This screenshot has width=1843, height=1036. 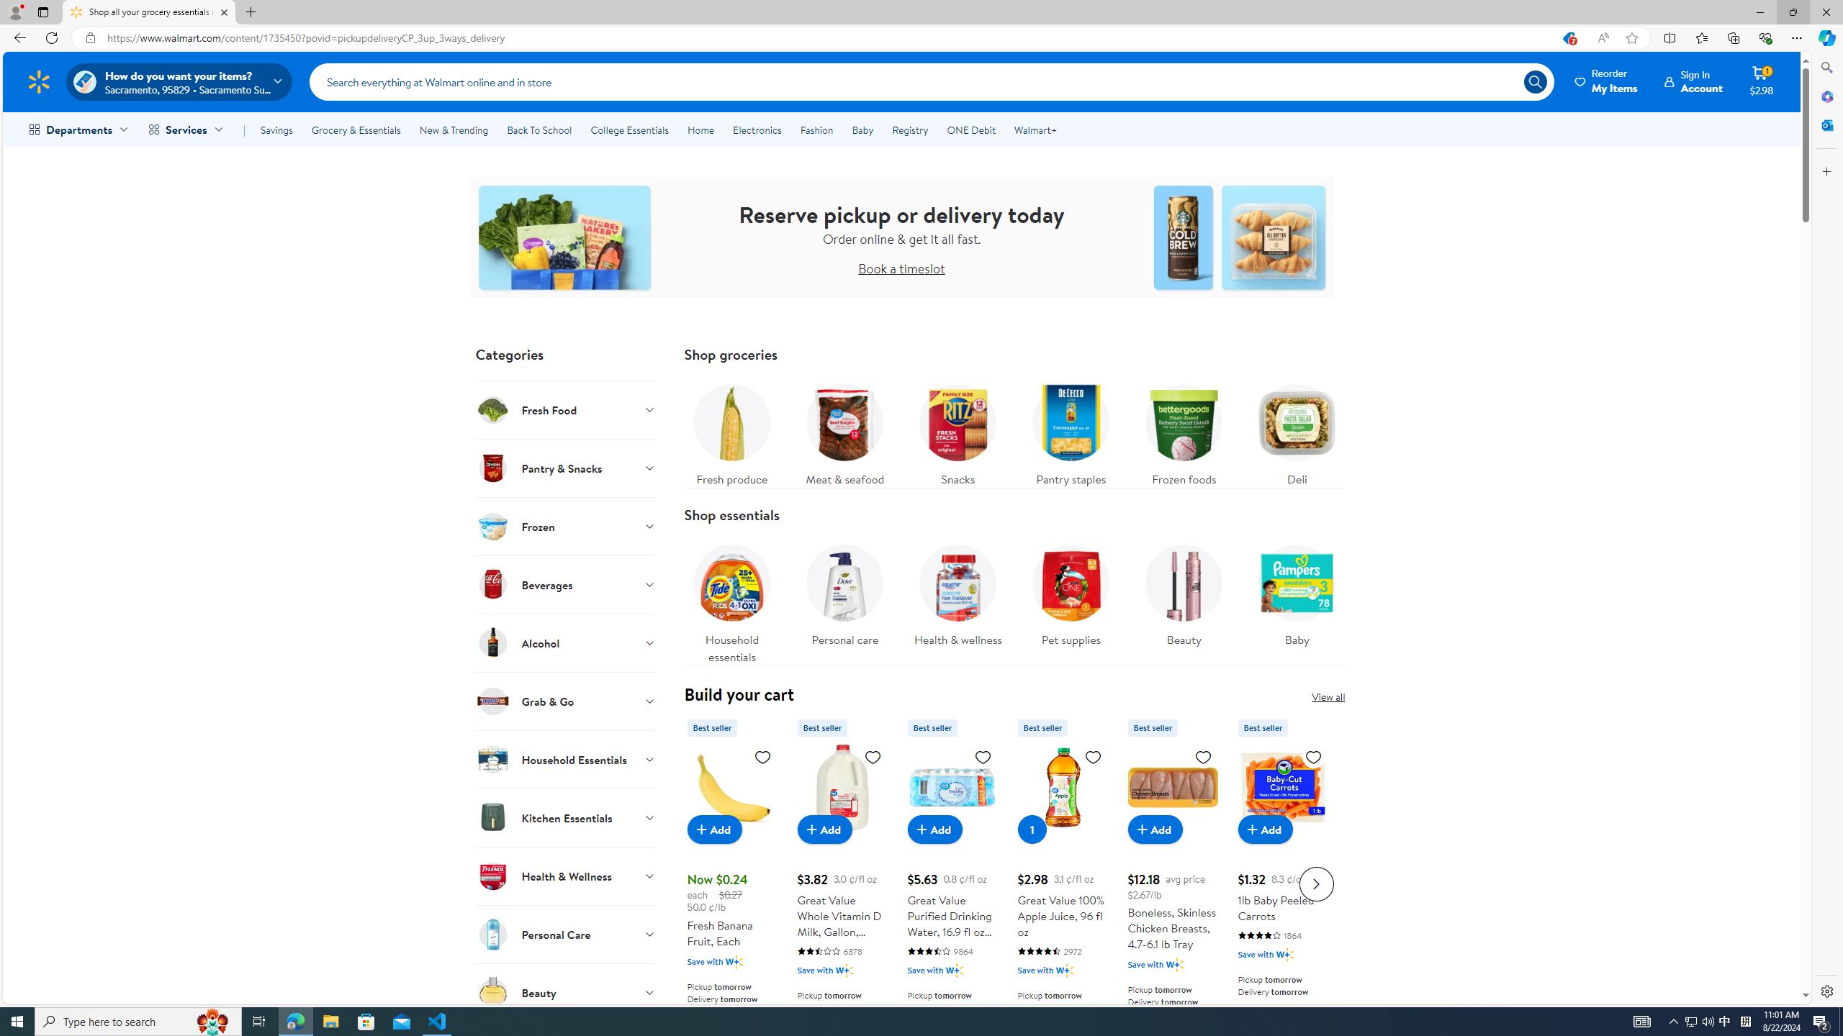 I want to click on ReorderMy Items, so click(x=1607, y=81).